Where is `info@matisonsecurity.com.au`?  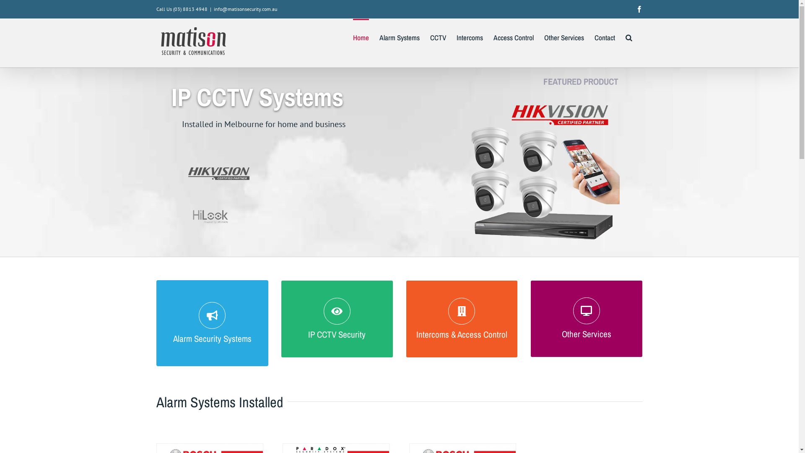
info@matisonsecurity.com.au is located at coordinates (246, 9).